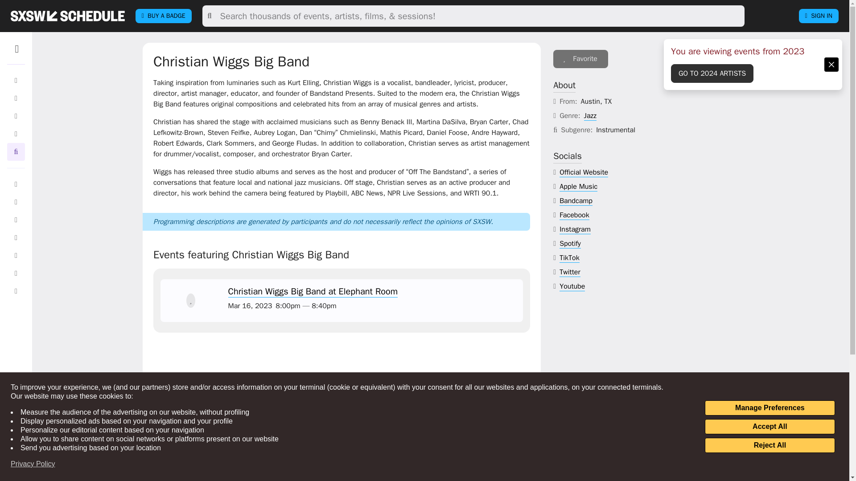 This screenshot has width=856, height=481. What do you see at coordinates (33, 464) in the screenshot?
I see `Privacy Policy` at bounding box center [33, 464].